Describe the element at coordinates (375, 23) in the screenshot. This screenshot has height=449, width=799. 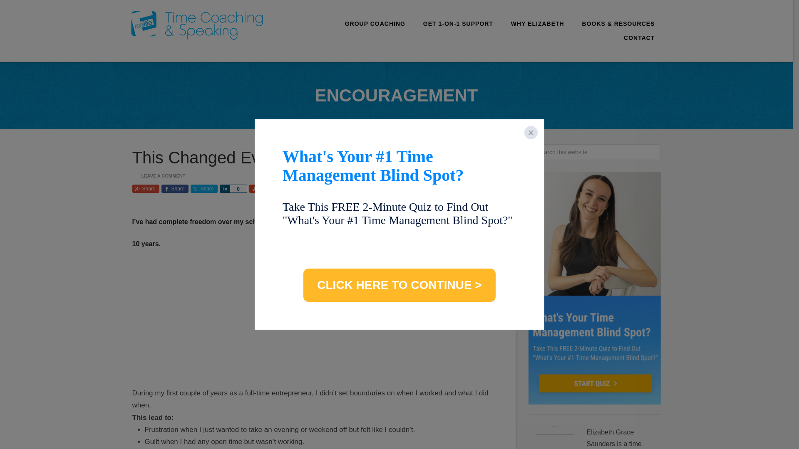
I see `GROUP COACHING` at that location.